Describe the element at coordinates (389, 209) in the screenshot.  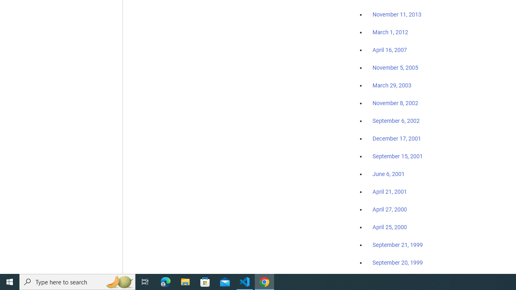
I see `April 27, 2000` at that location.